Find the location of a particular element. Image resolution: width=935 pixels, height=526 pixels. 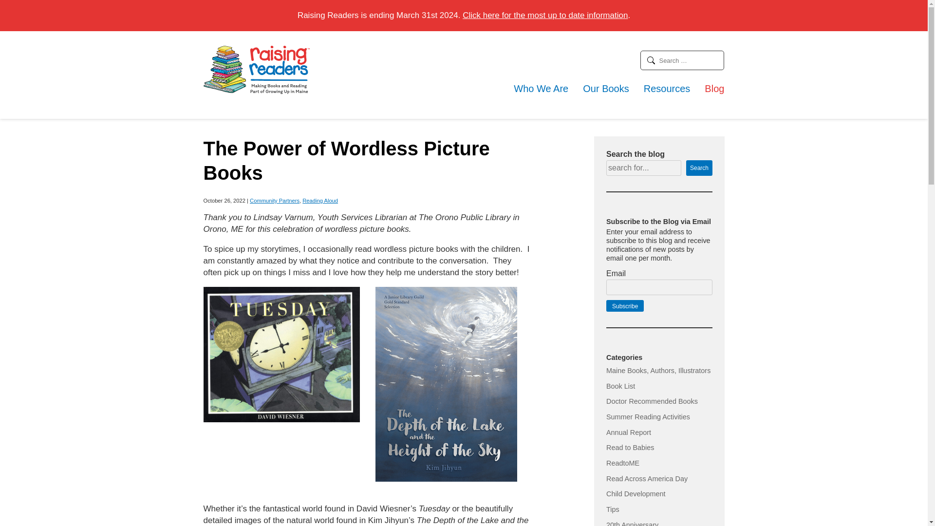

Who We Are is located at coordinates (541, 89).